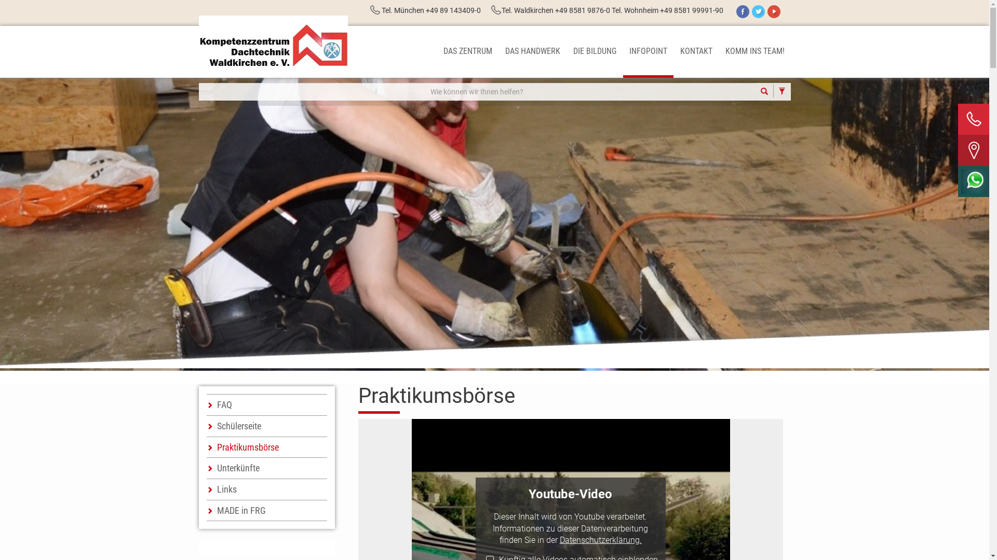  I want to click on KONTAKT, so click(696, 52).